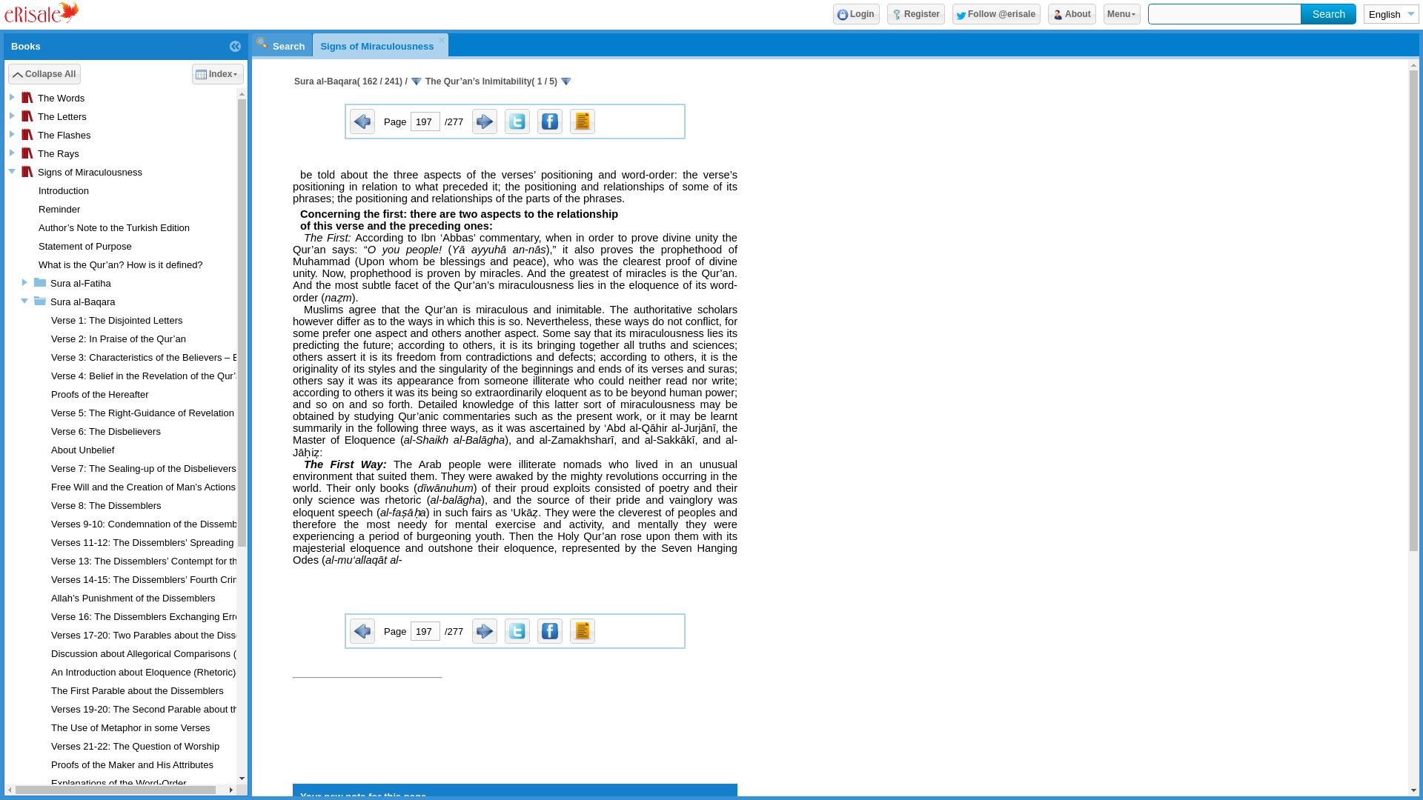 The height and width of the screenshot is (800, 1423). Describe the element at coordinates (425, 631) in the screenshot. I see `197` at that location.